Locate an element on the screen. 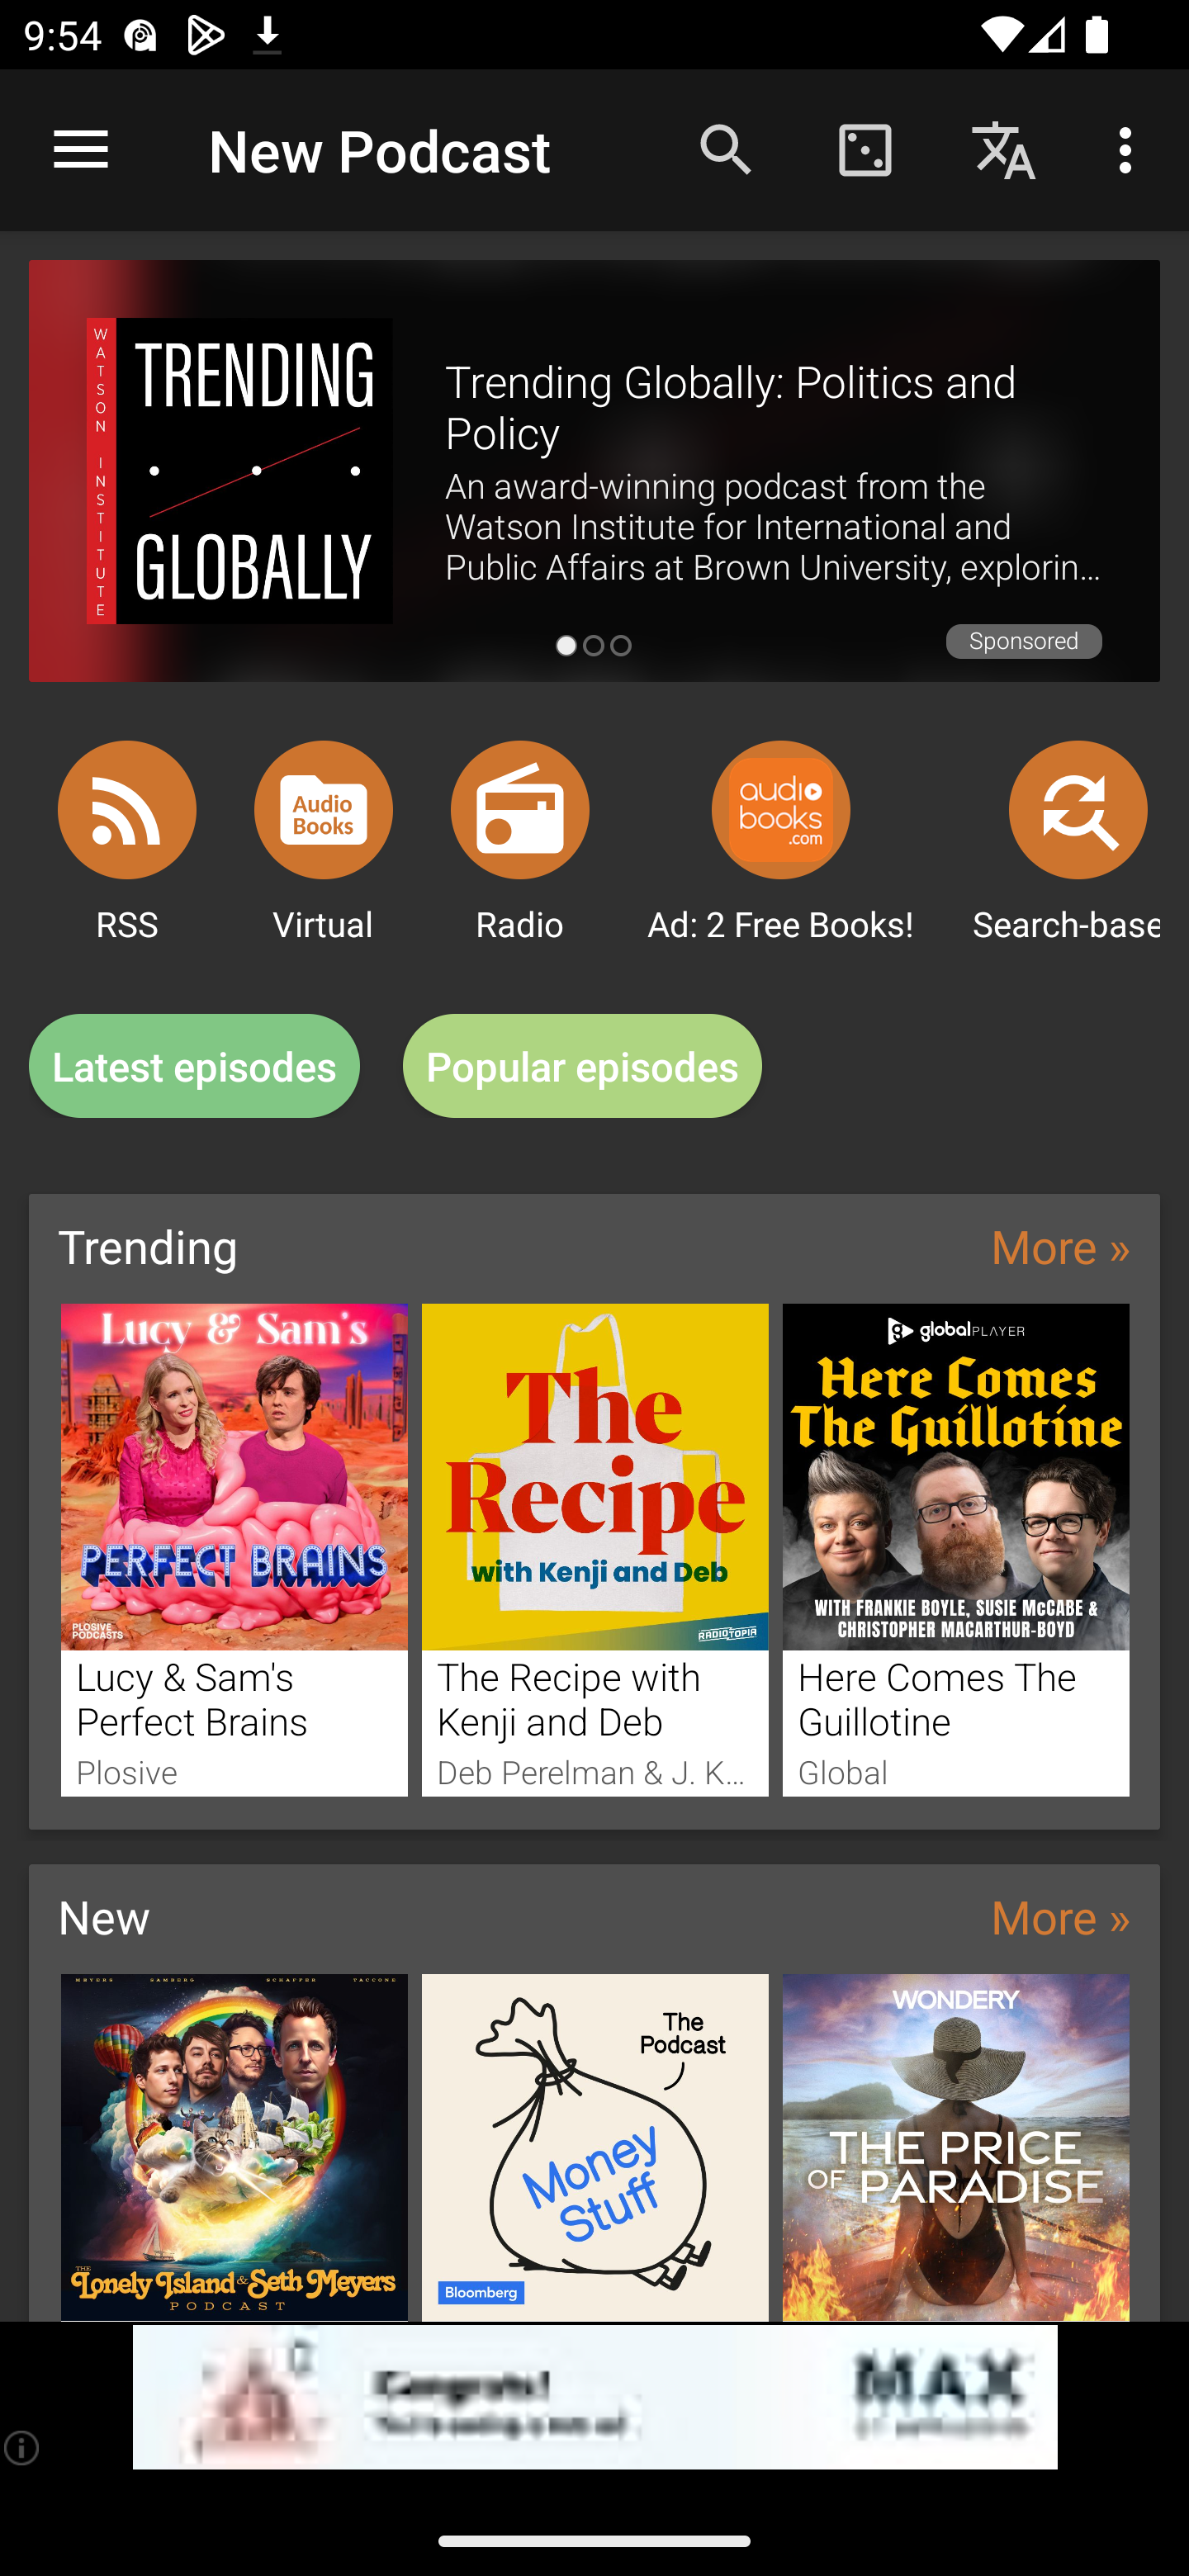 The height and width of the screenshot is (2576, 1189). Search-based is located at coordinates (1078, 809).